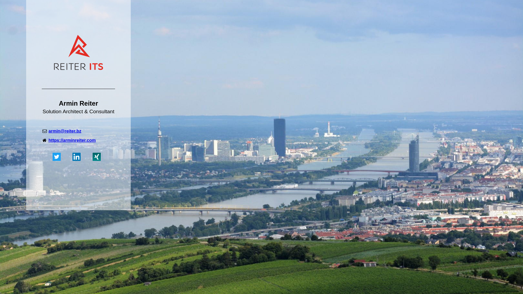 The height and width of the screenshot is (294, 523). Describe the element at coordinates (65, 131) in the screenshot. I see `armin@reiter.bz` at that location.